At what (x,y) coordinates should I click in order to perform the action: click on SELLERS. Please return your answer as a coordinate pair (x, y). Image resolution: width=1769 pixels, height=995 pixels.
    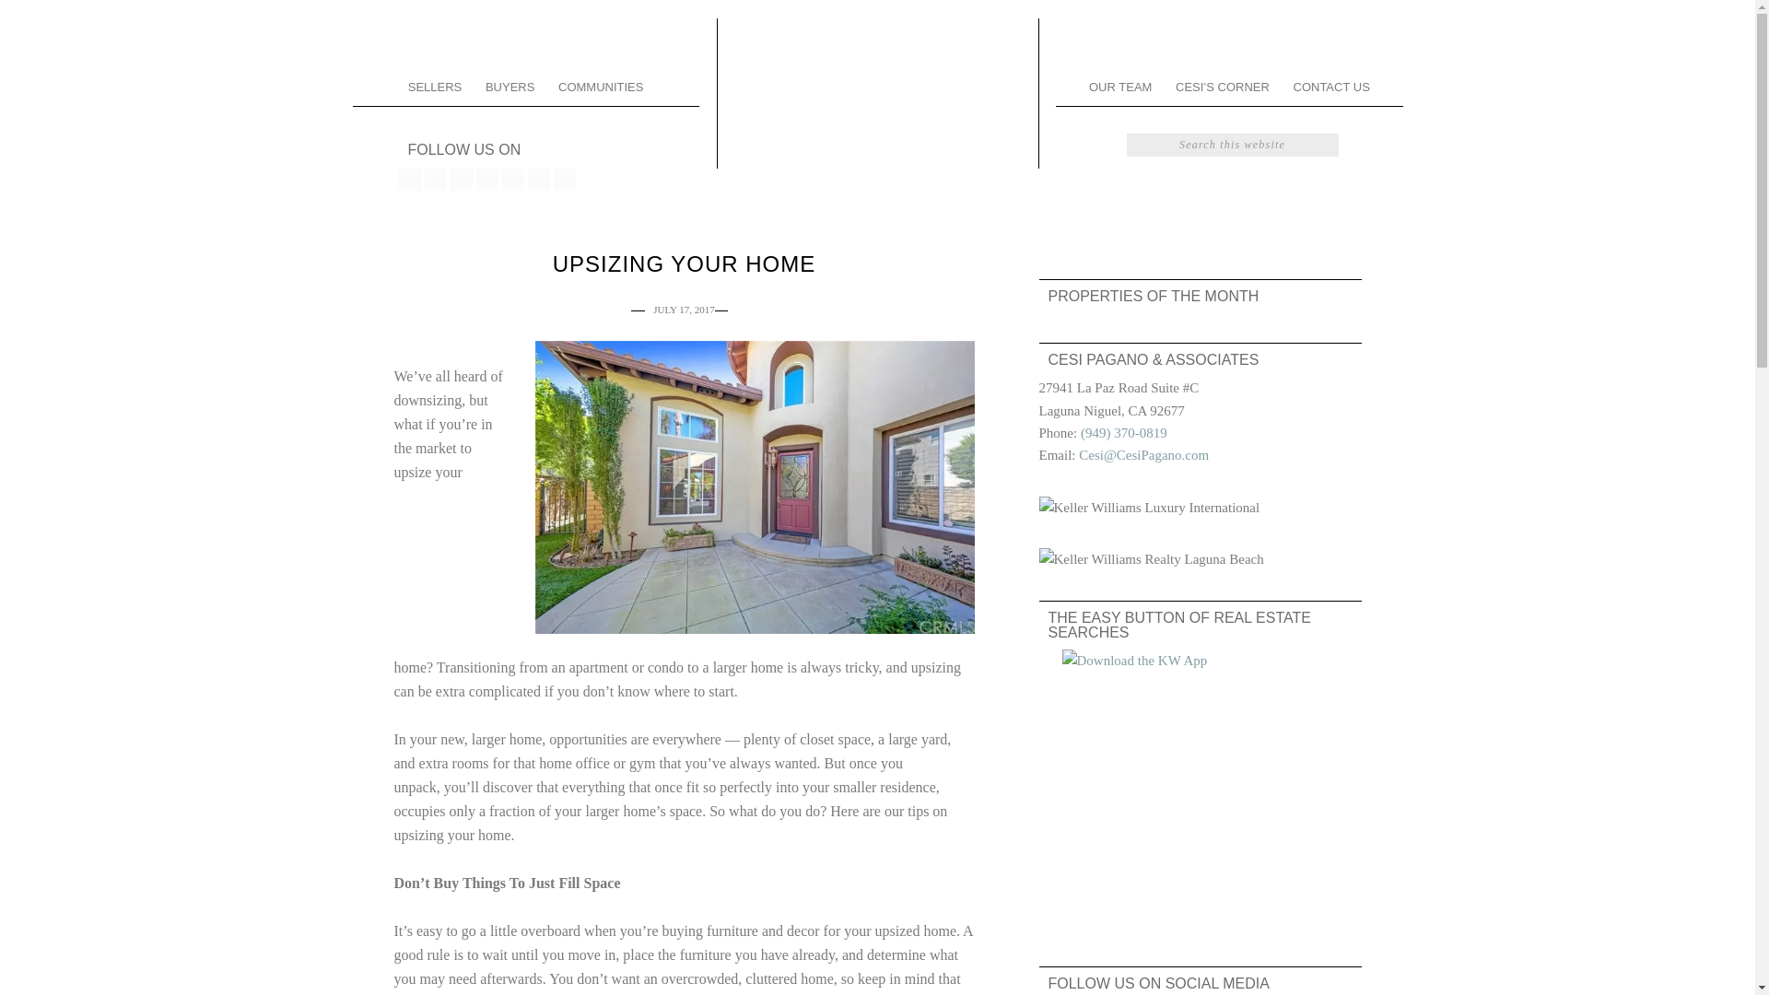
    Looking at the image, I should click on (435, 86).